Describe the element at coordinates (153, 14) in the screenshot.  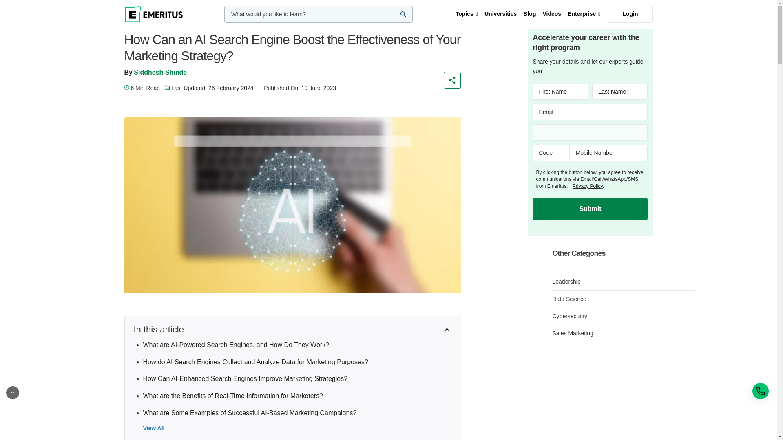
I see `Emeritus Online Courses` at that location.